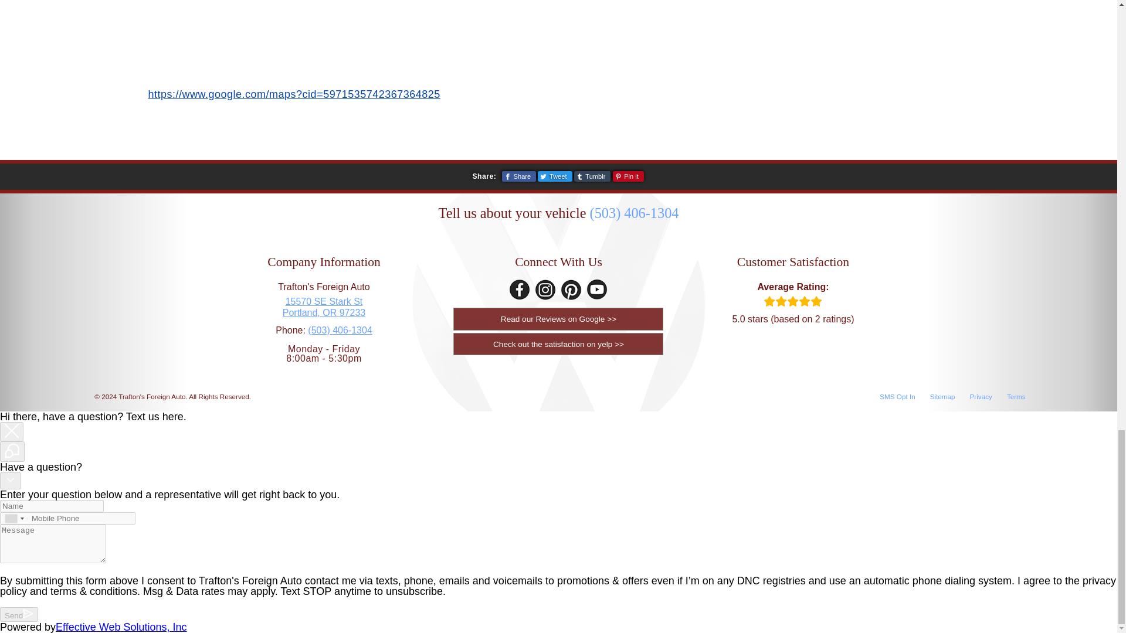 The height and width of the screenshot is (633, 1126). Describe the element at coordinates (555, 176) in the screenshot. I see `Tweet` at that location.